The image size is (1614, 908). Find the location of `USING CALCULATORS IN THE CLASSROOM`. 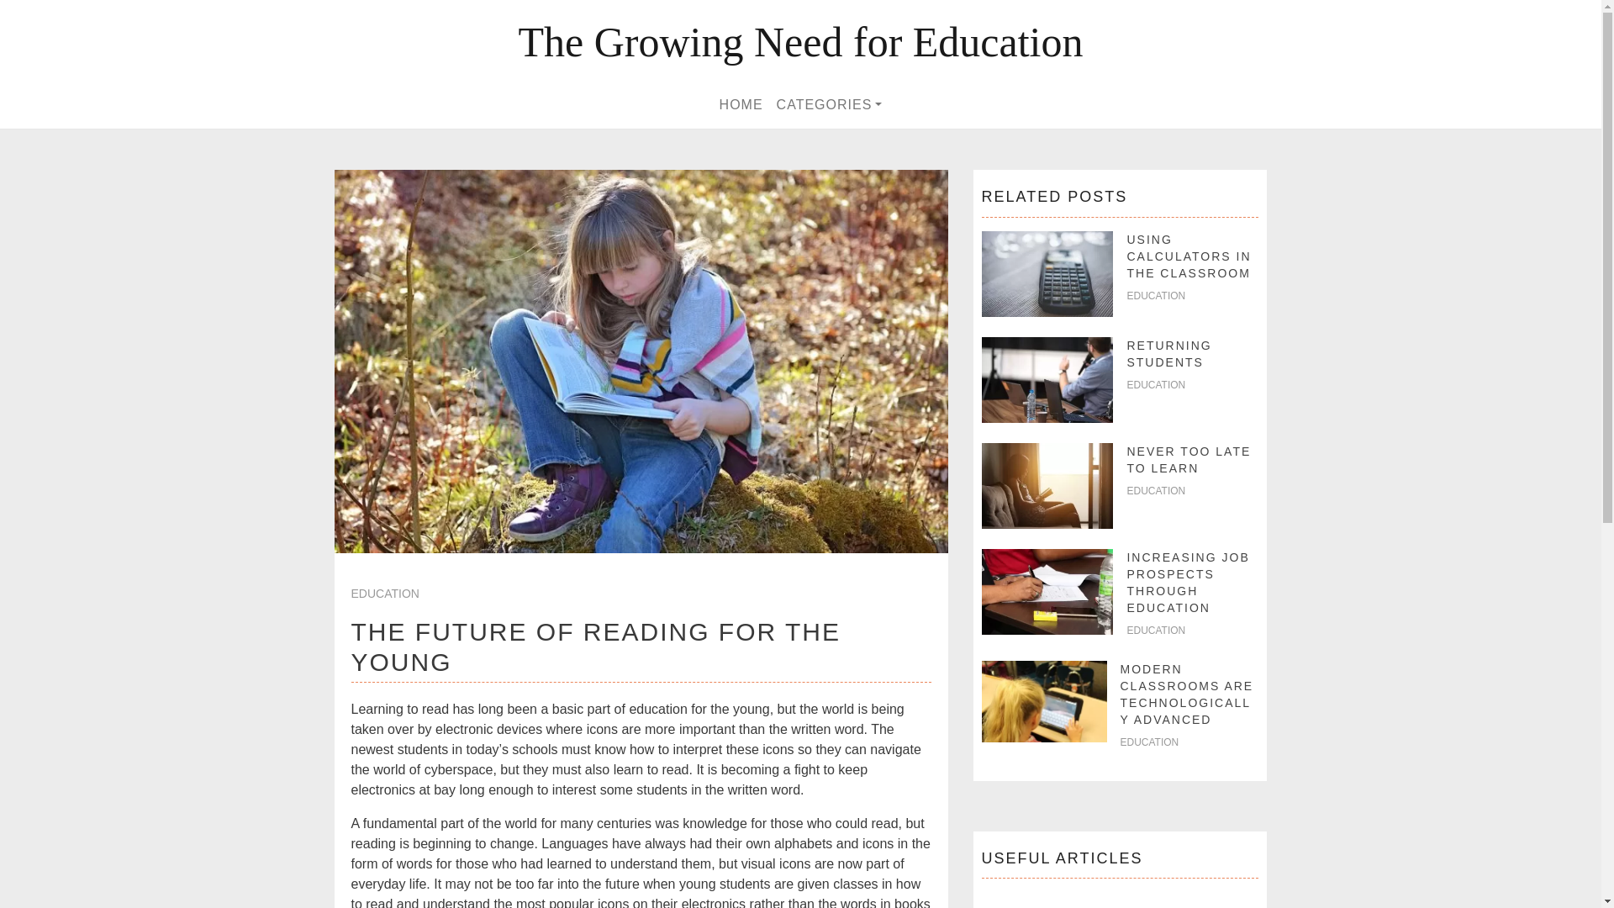

USING CALCULATORS IN THE CLASSROOM is located at coordinates (1189, 256).